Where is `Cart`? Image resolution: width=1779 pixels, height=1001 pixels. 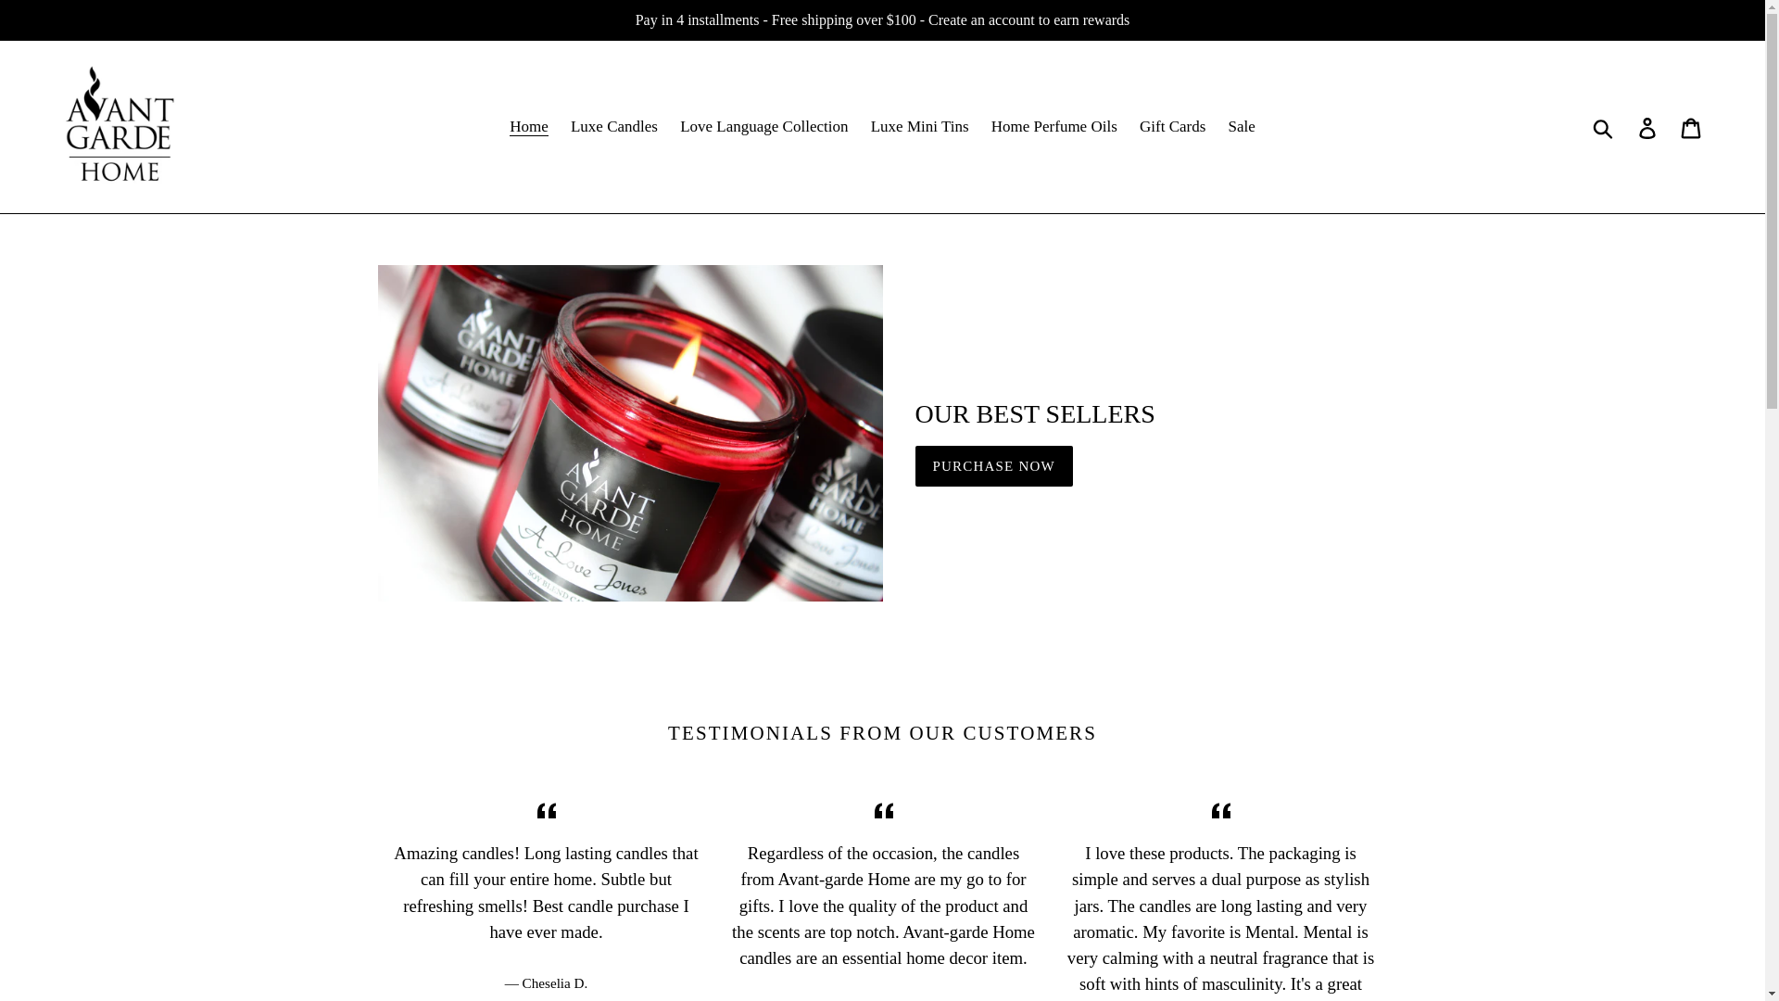
Cart is located at coordinates (1692, 126).